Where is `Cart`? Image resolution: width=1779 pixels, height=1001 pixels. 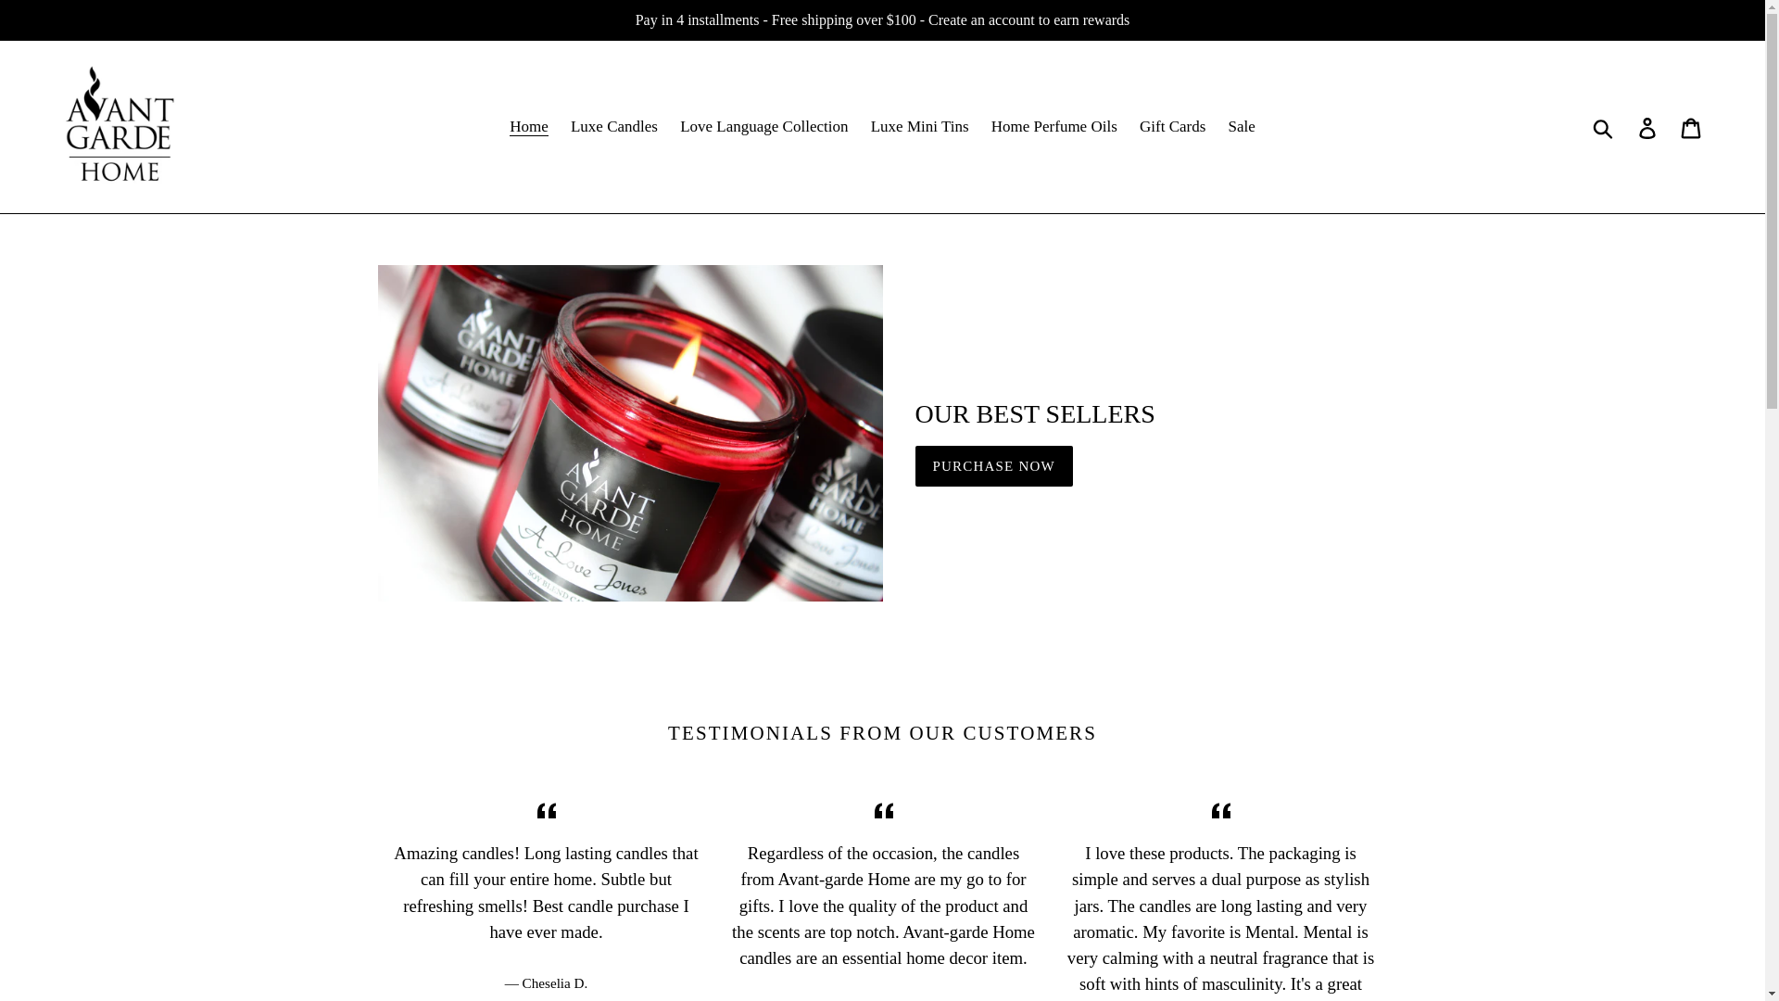
Cart is located at coordinates (1692, 126).